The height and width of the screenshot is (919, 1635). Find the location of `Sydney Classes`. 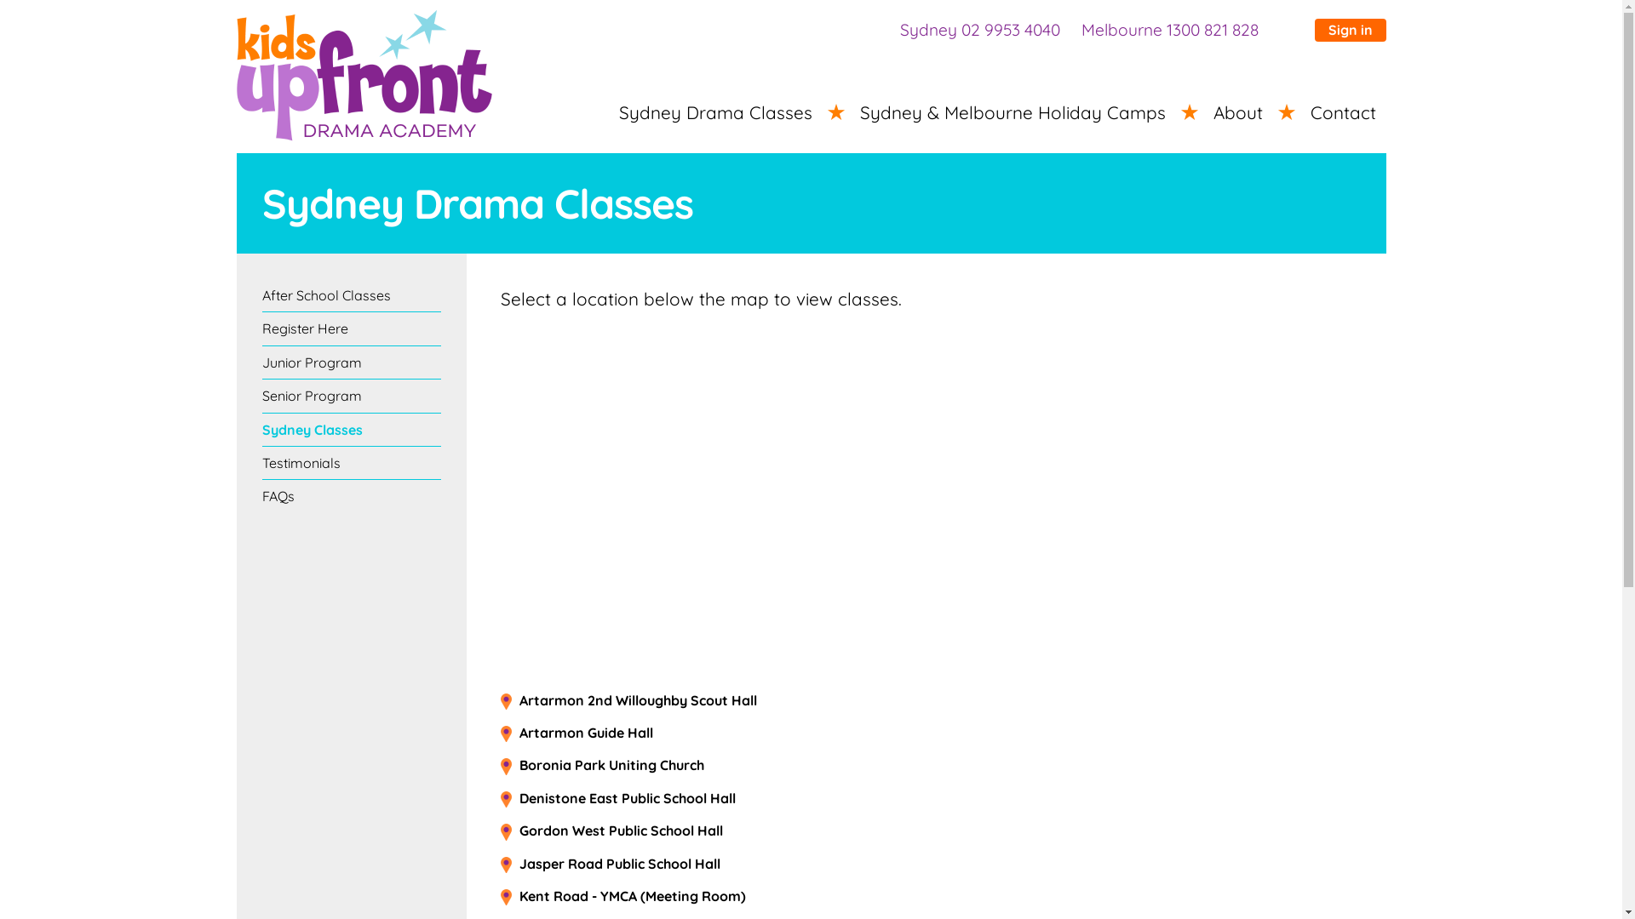

Sydney Classes is located at coordinates (352, 431).